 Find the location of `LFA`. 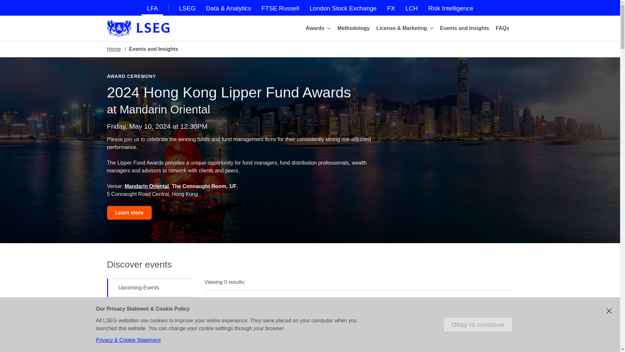

LFA is located at coordinates (152, 8).